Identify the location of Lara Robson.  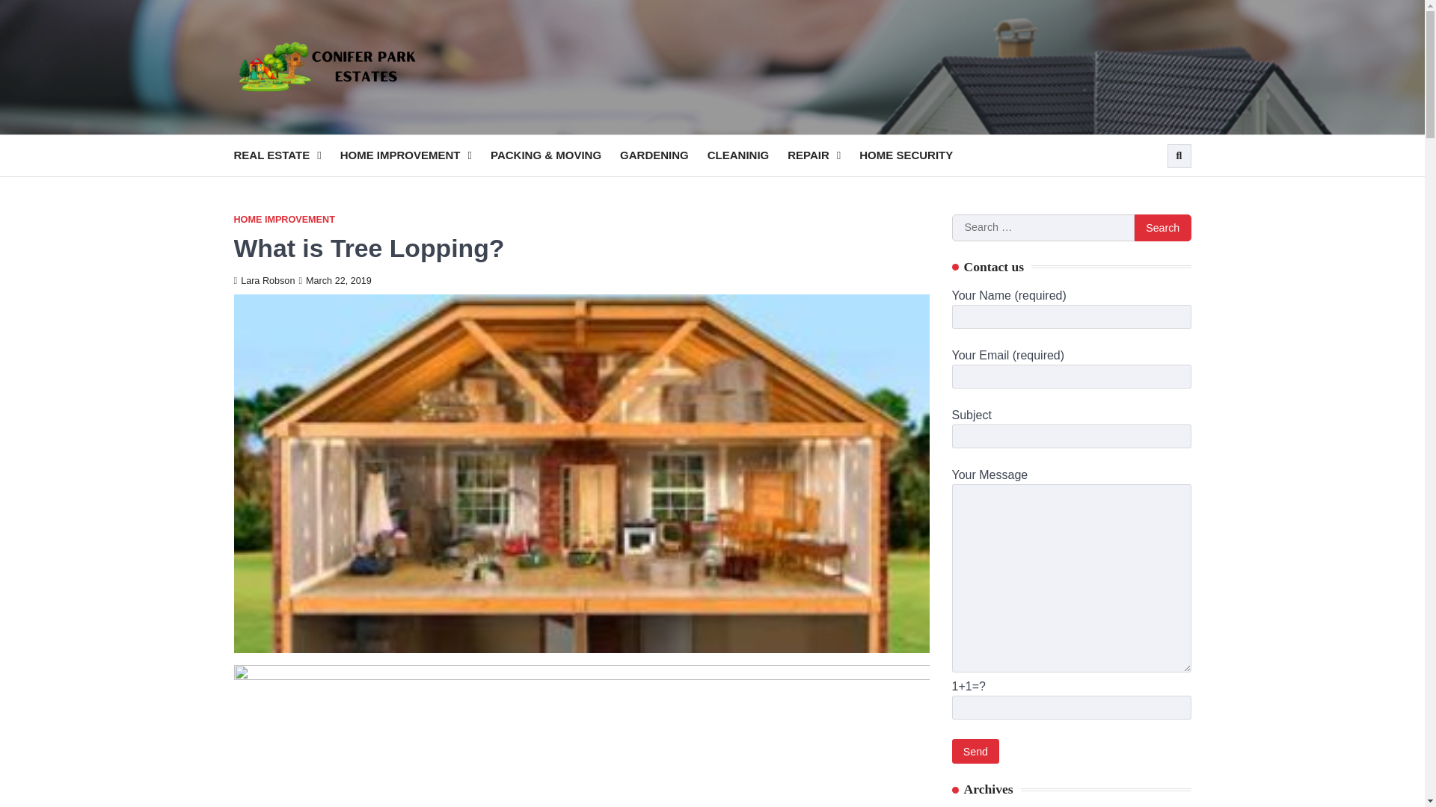
(263, 281).